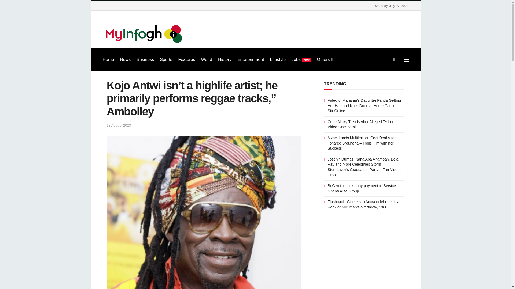 This screenshot has width=515, height=289. Describe the element at coordinates (301, 59) in the screenshot. I see `JobsNew` at that location.